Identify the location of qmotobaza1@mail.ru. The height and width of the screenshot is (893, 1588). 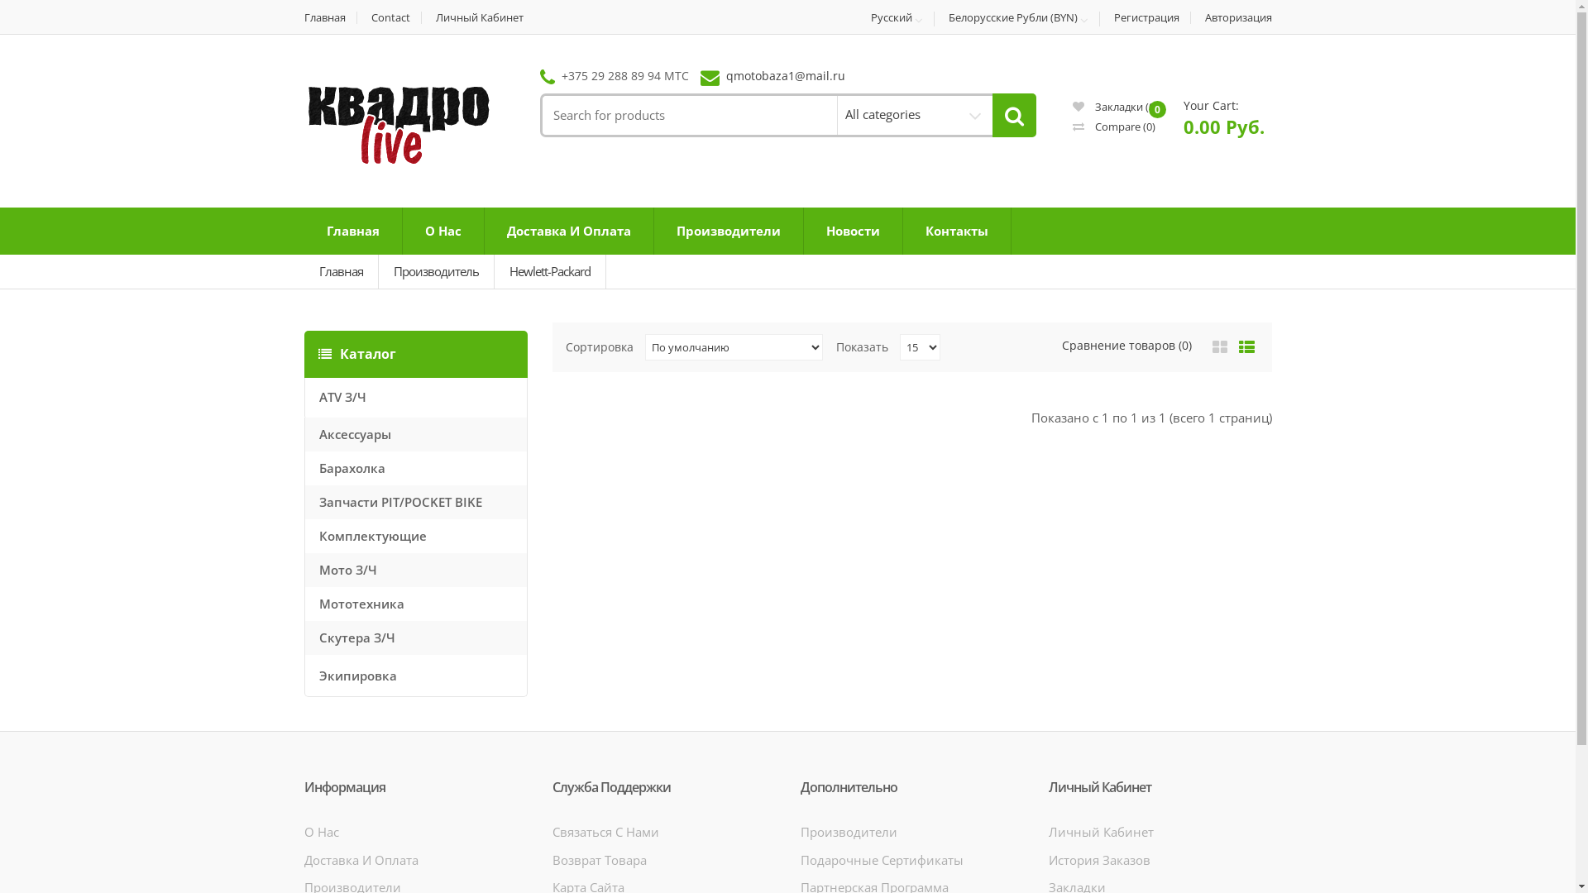
(786, 76).